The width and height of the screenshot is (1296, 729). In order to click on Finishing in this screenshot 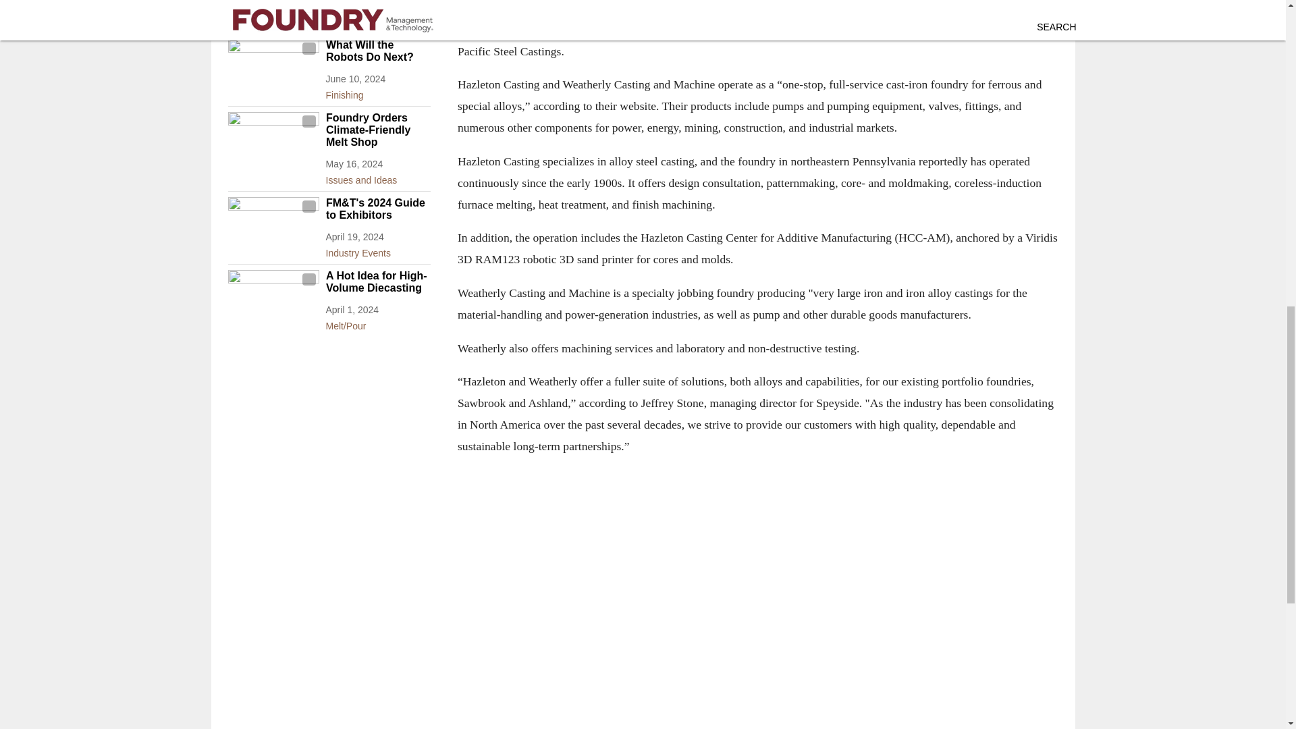, I will do `click(377, 92)`.